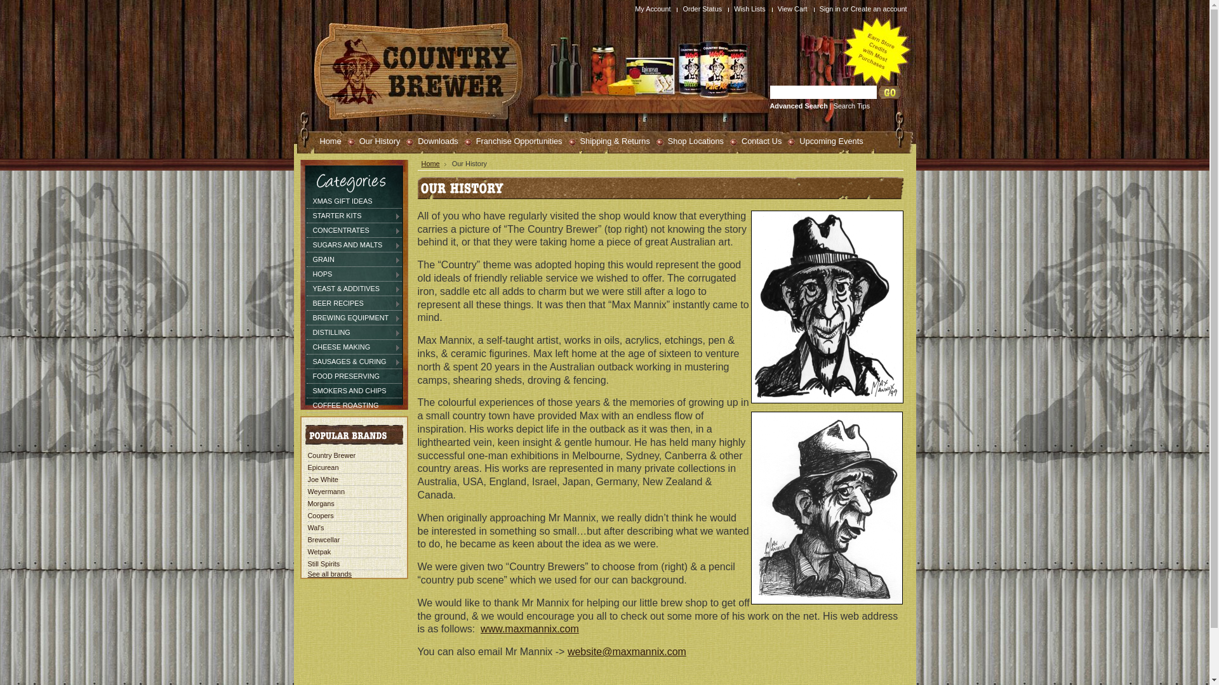 This screenshot has width=1219, height=685. What do you see at coordinates (690, 141) in the screenshot?
I see `Shop Locations` at bounding box center [690, 141].